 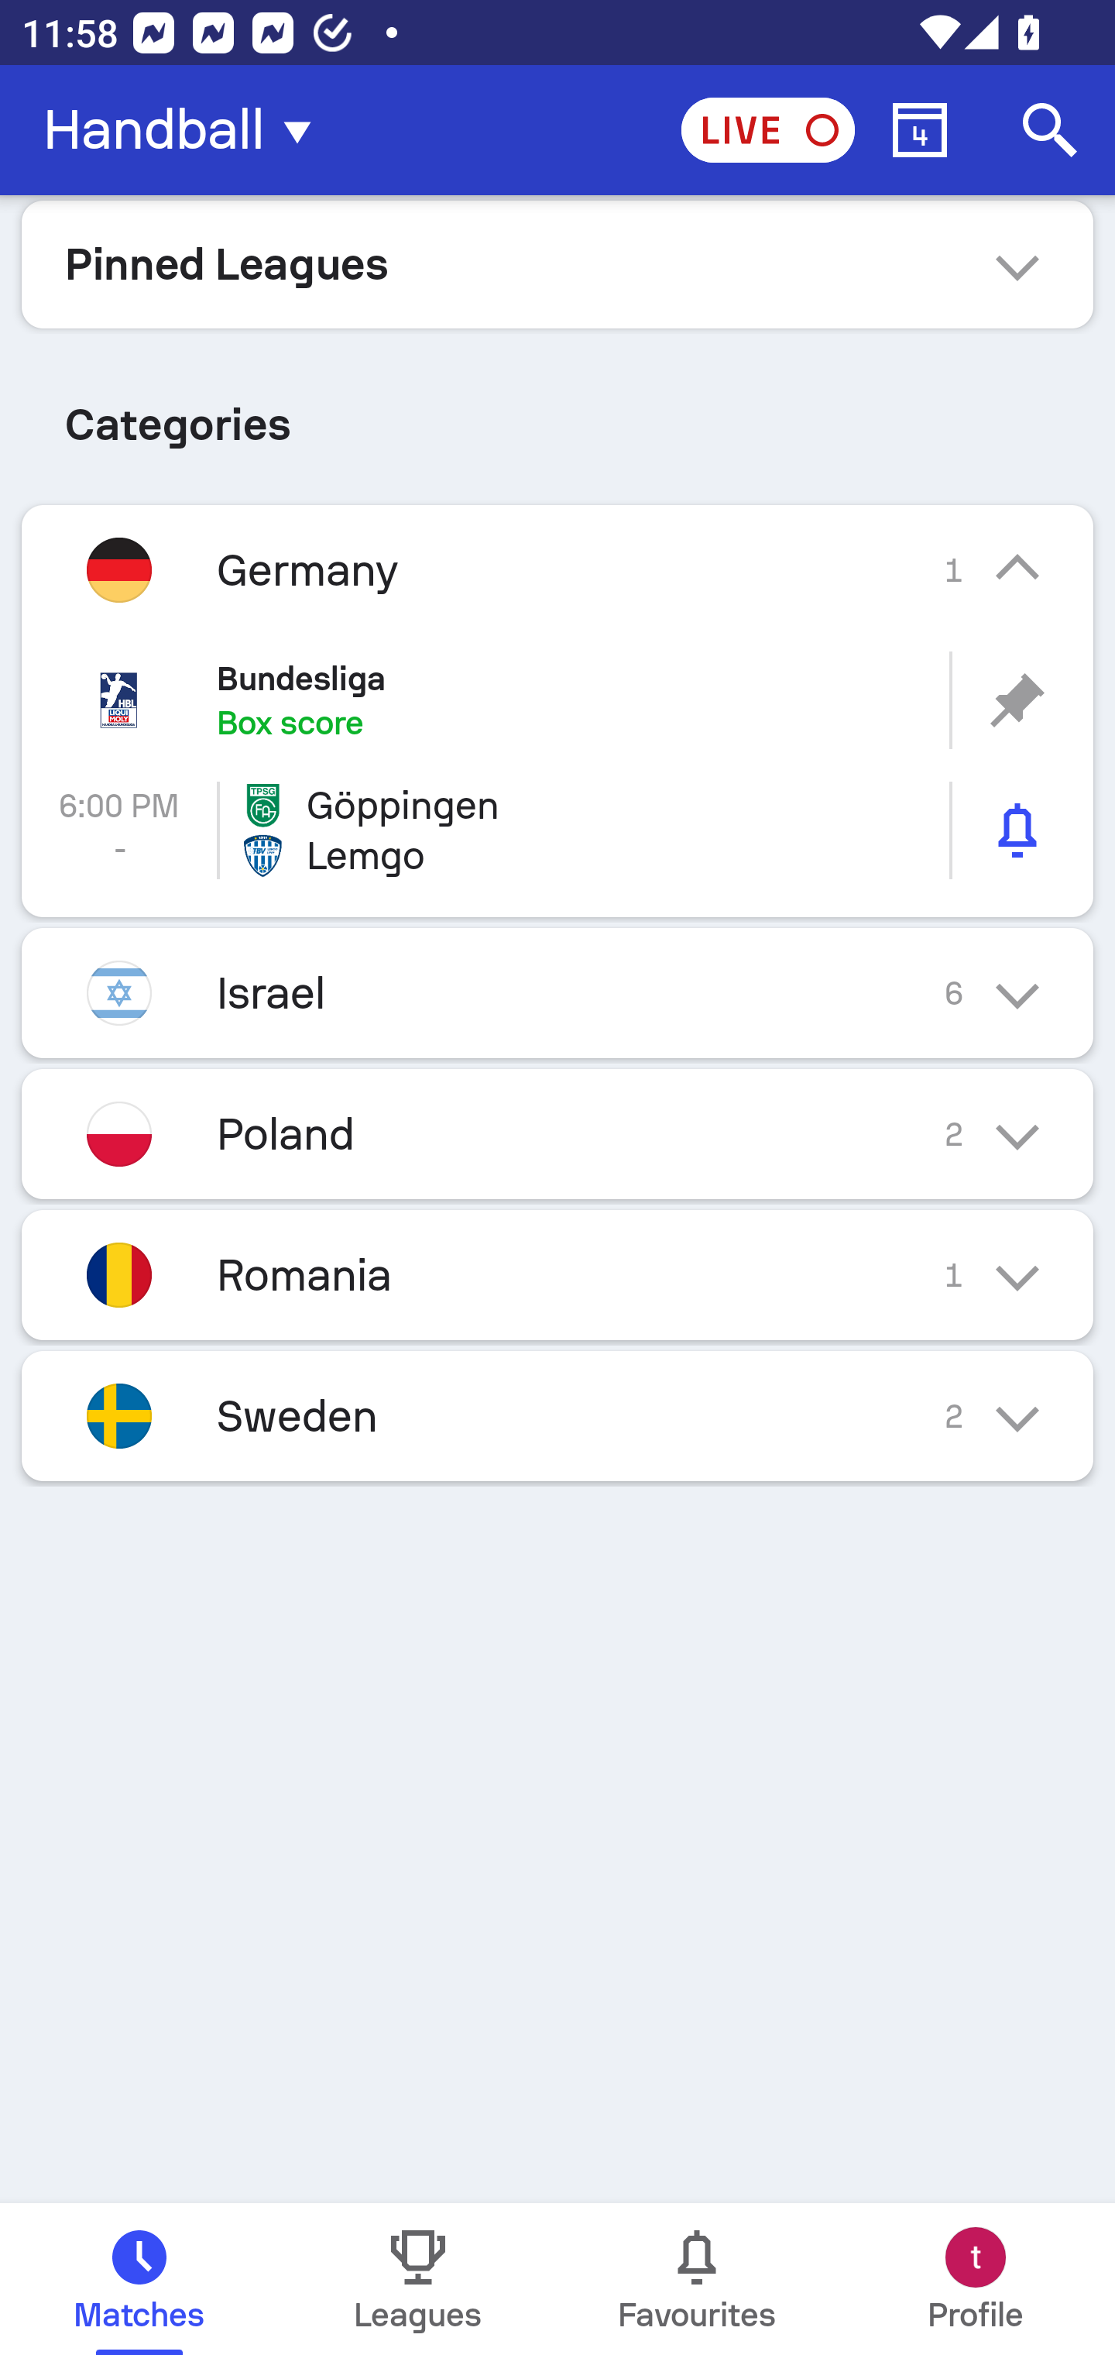 I want to click on Israel 6, so click(x=557, y=992).